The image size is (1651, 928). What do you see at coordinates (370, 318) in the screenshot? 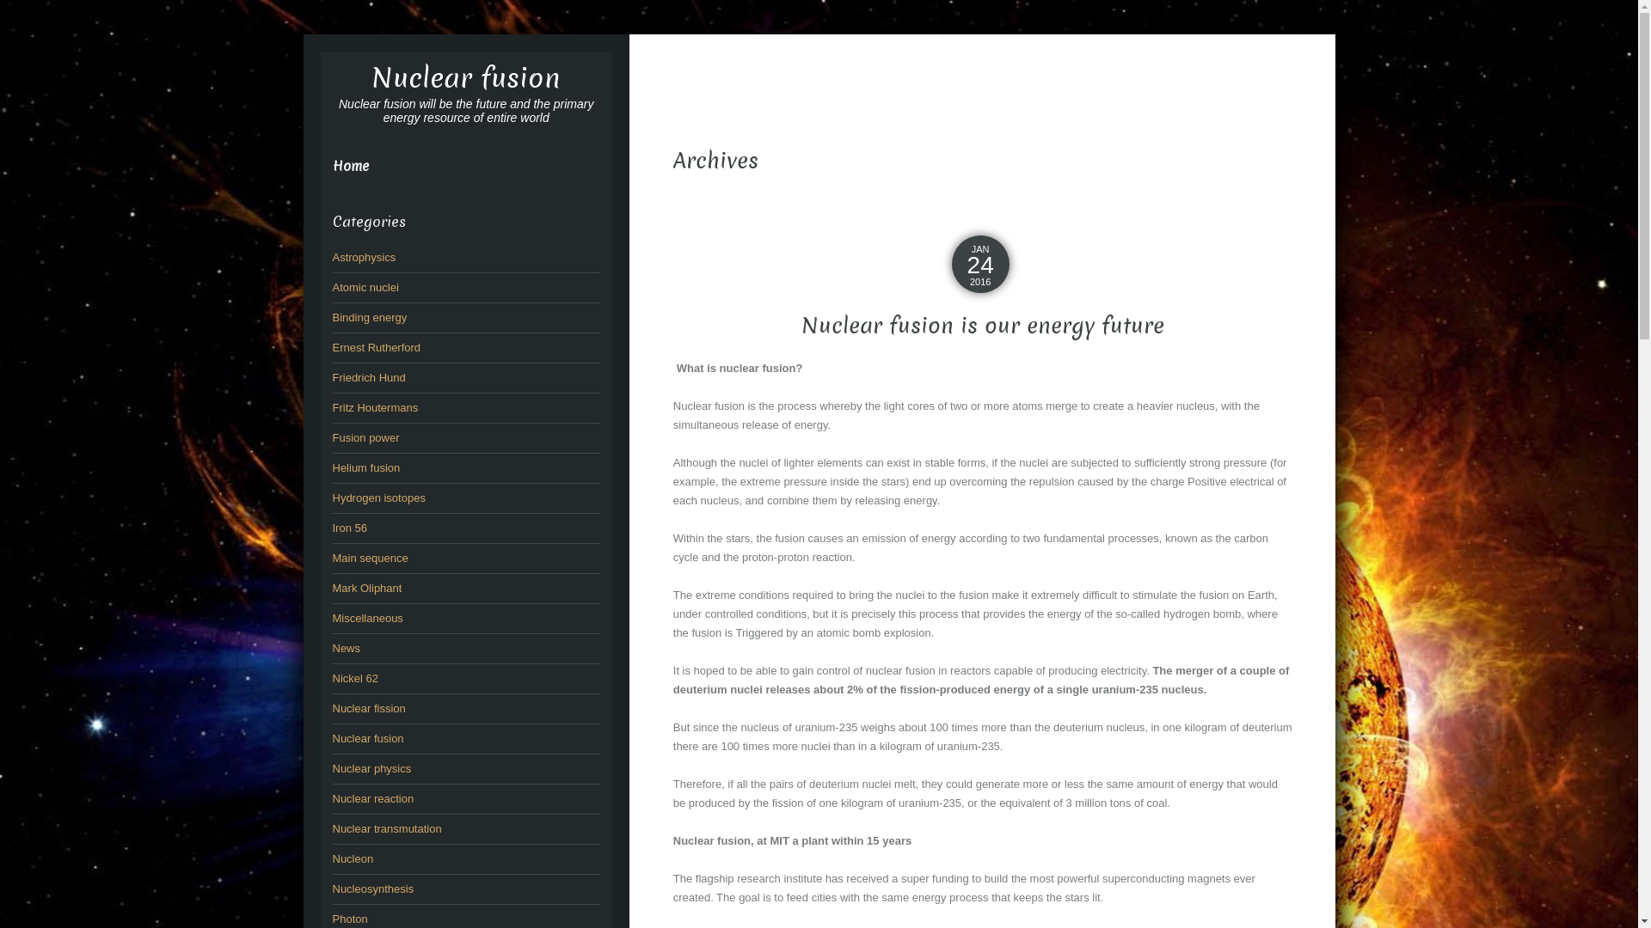
I see `Binding energy` at bounding box center [370, 318].